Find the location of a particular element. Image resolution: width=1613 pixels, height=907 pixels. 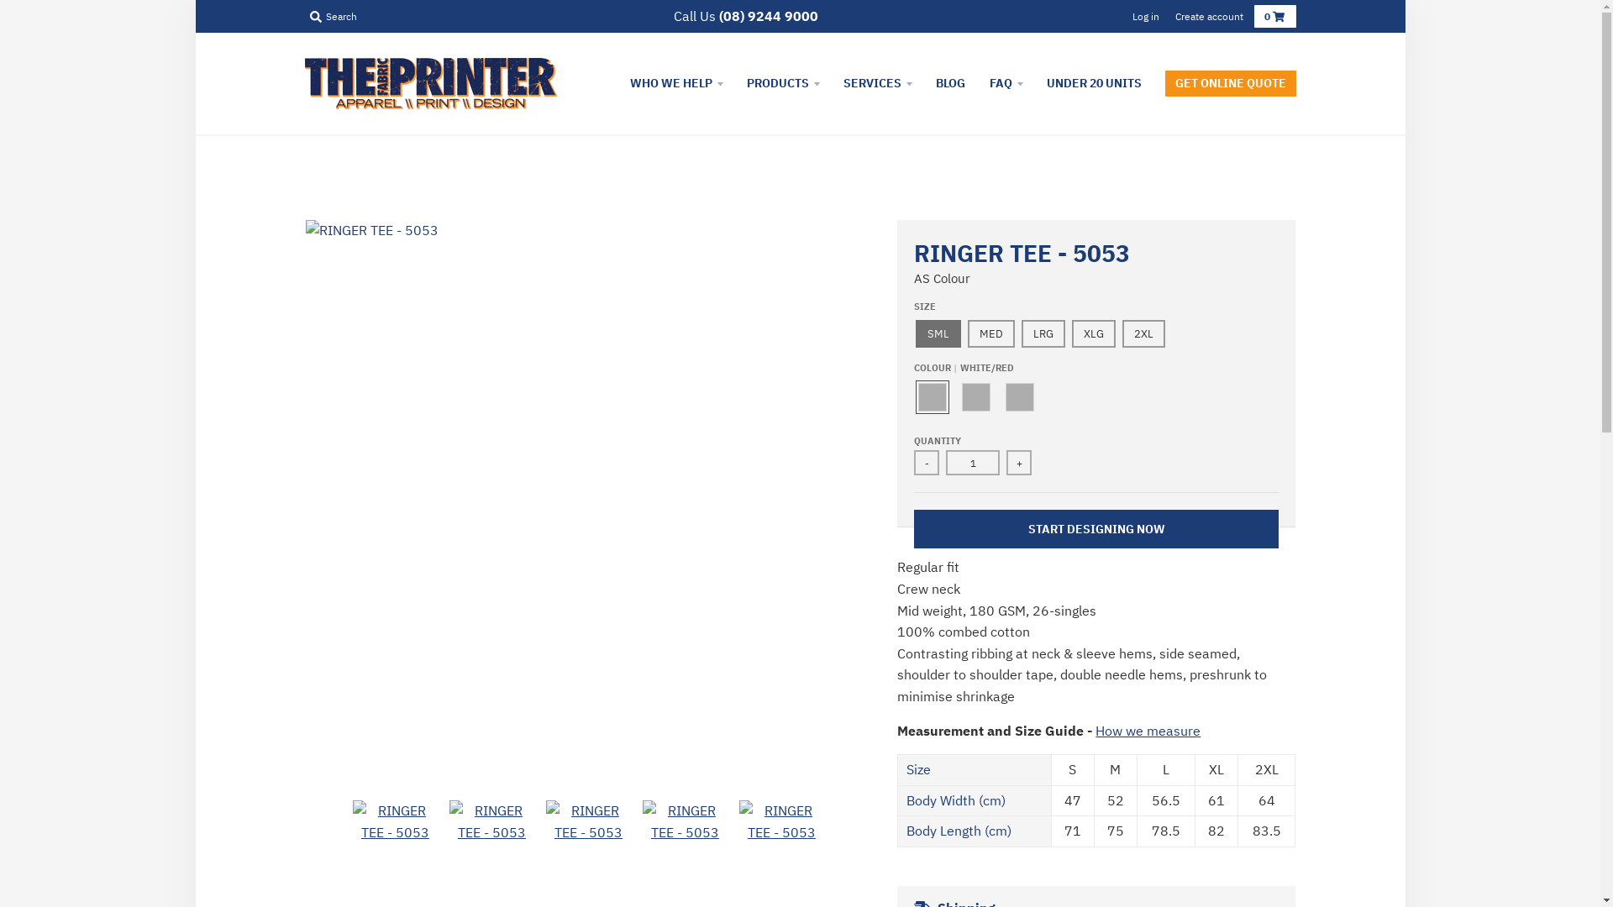

AS Colour is located at coordinates (943, 279).